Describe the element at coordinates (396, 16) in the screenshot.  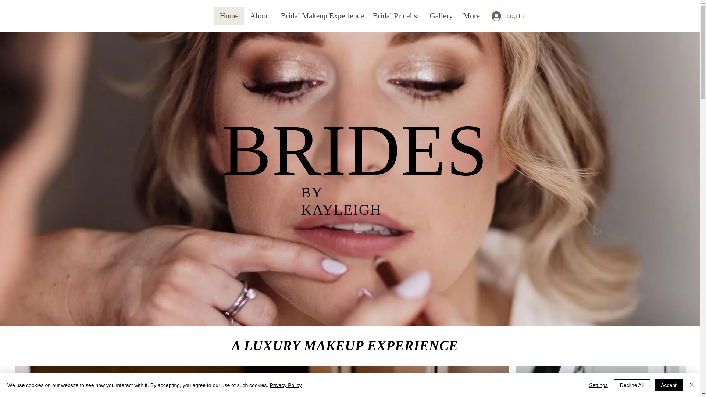
I see `Bridal Pricelist` at that location.